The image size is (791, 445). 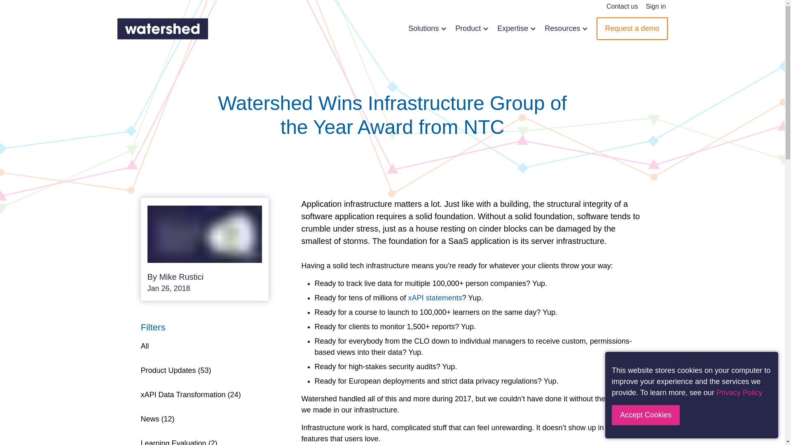 I want to click on Watershed homepage, so click(x=162, y=29).